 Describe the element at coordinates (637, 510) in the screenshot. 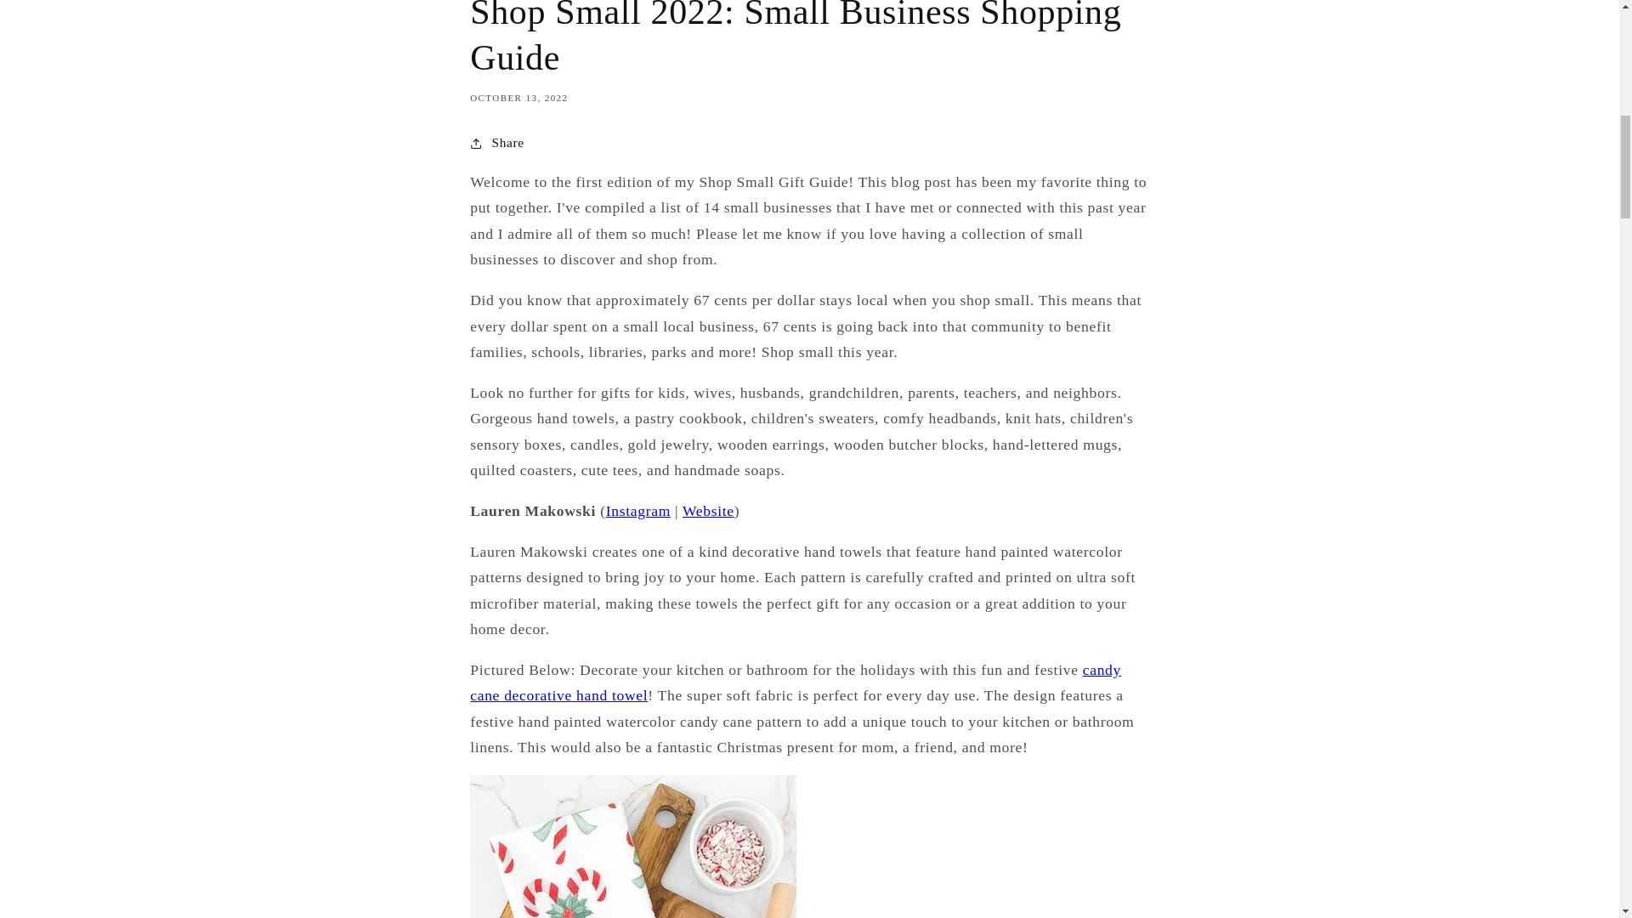

I see `lauren makowski instagram link` at that location.